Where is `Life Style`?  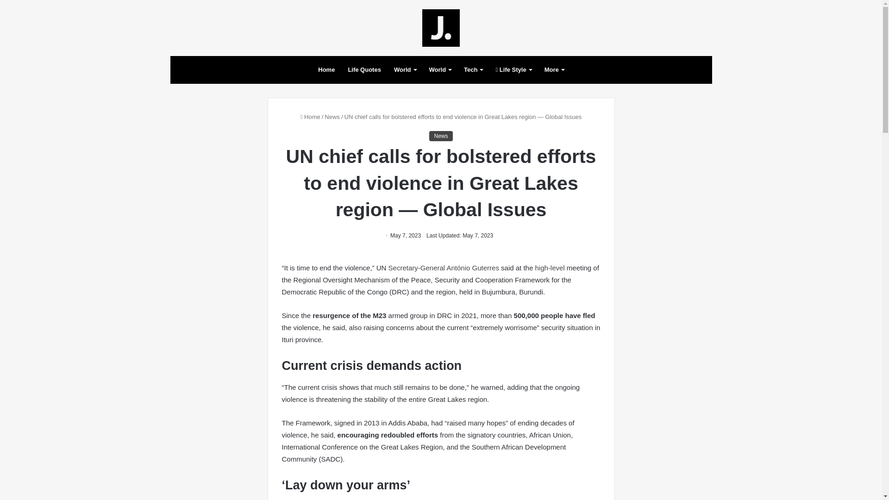 Life Style is located at coordinates (513, 69).